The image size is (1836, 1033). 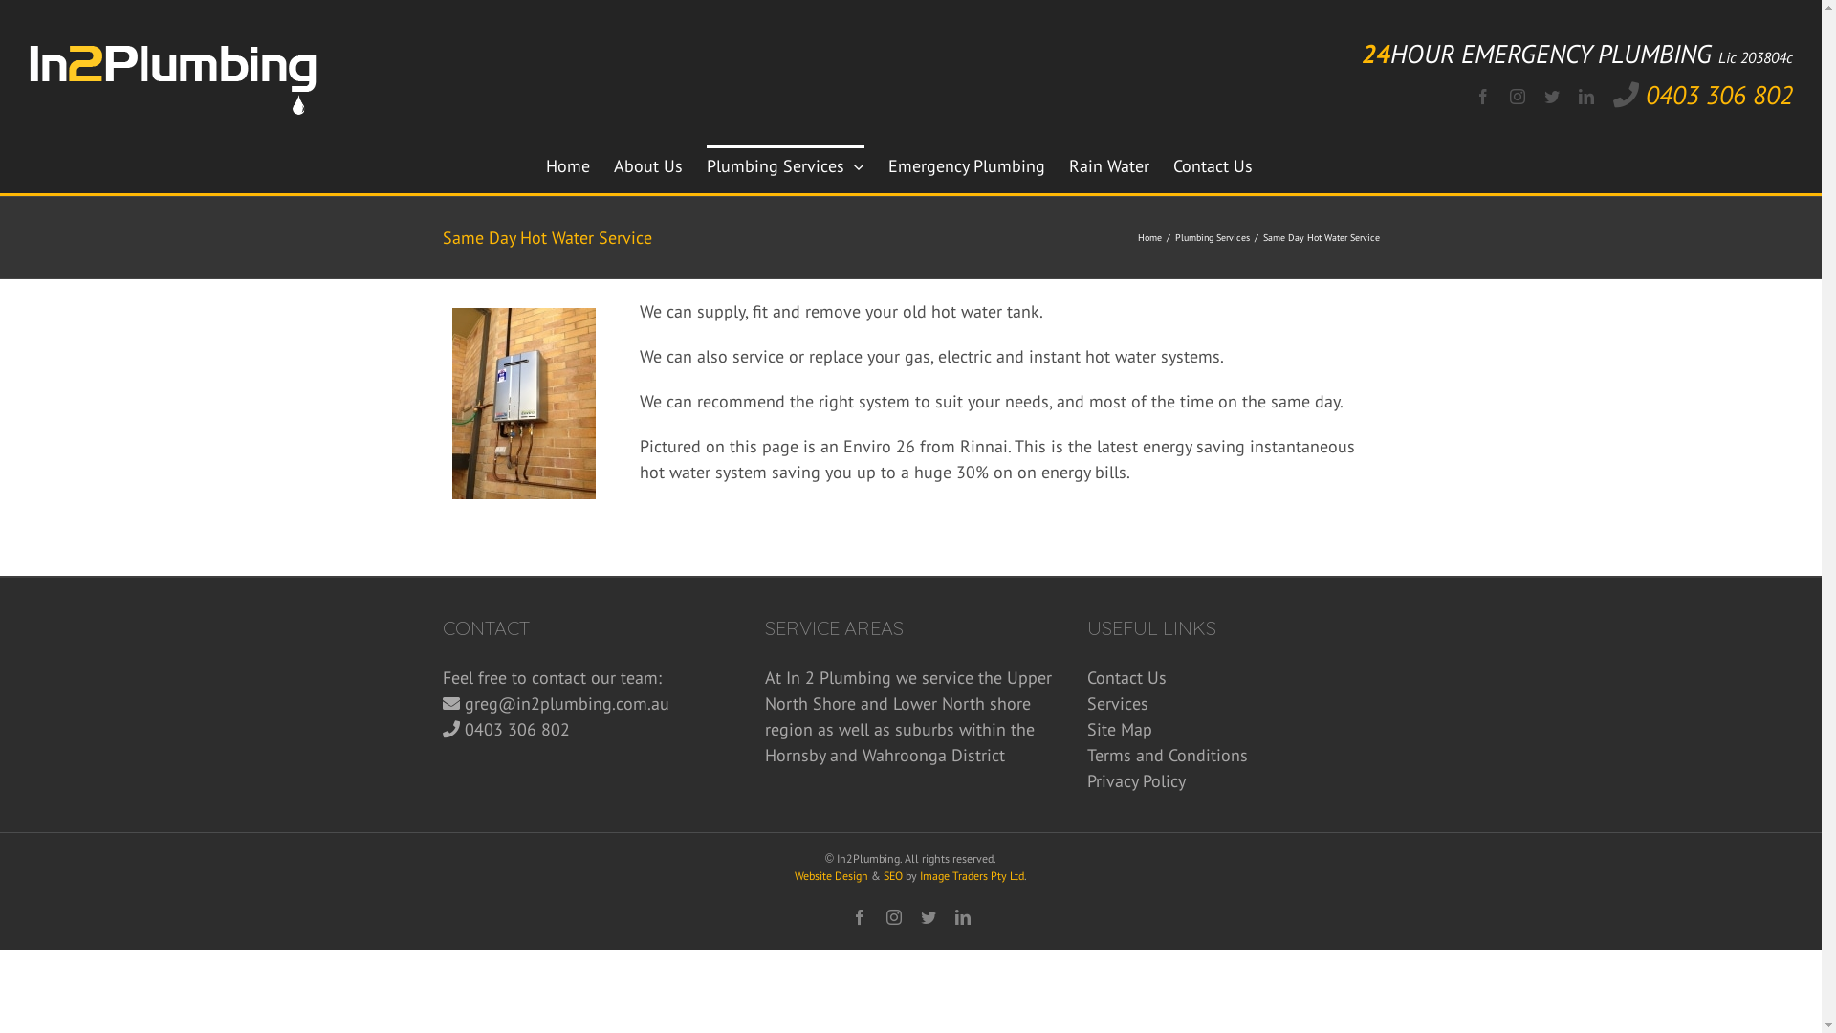 What do you see at coordinates (1149, 237) in the screenshot?
I see `Home` at bounding box center [1149, 237].